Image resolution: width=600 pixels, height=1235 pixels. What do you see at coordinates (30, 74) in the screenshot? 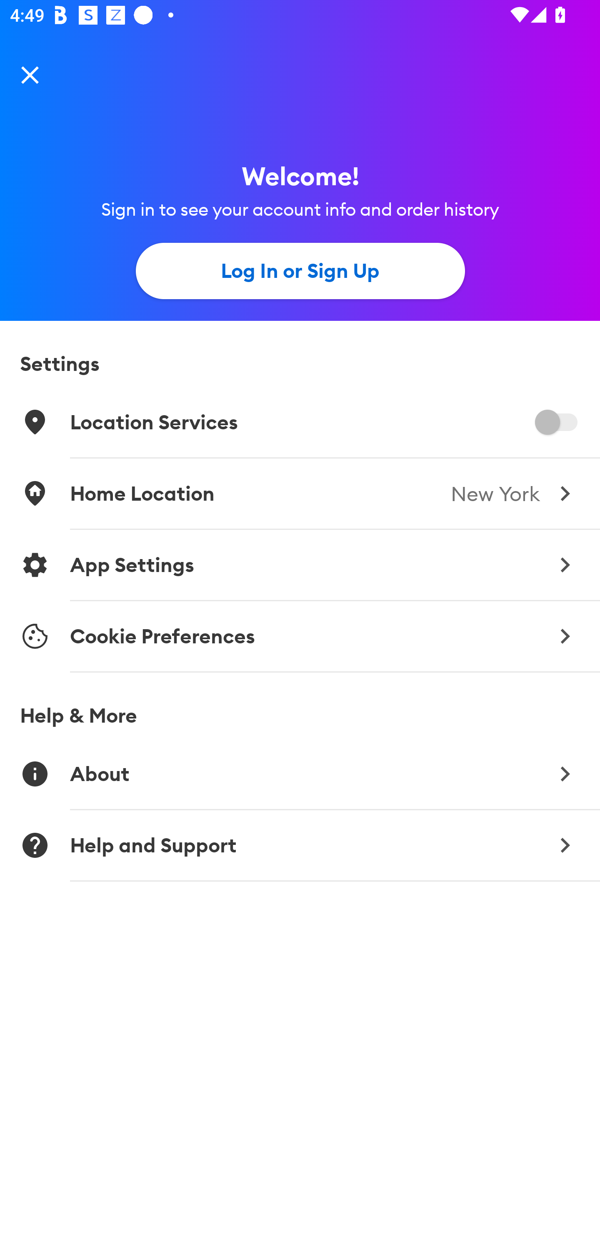
I see `Close` at bounding box center [30, 74].